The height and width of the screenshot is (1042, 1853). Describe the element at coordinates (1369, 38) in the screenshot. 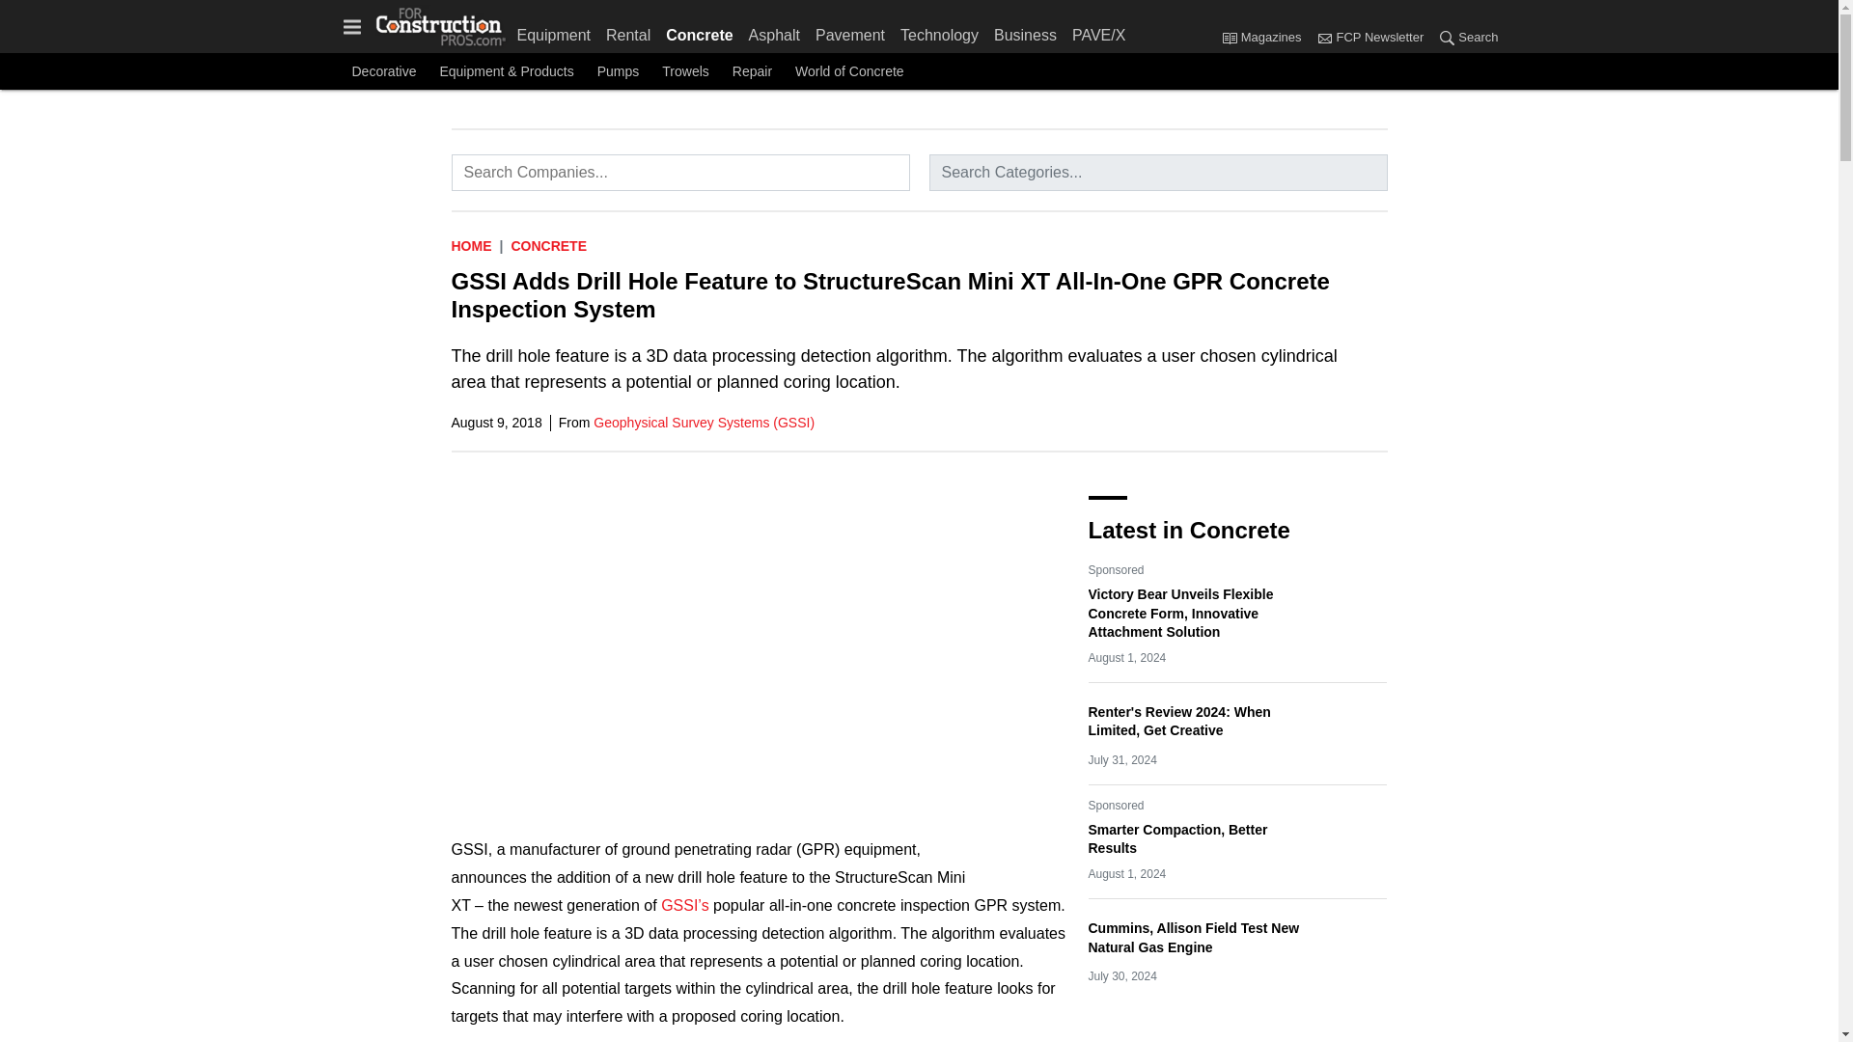

I see `FCP Newsletter` at that location.